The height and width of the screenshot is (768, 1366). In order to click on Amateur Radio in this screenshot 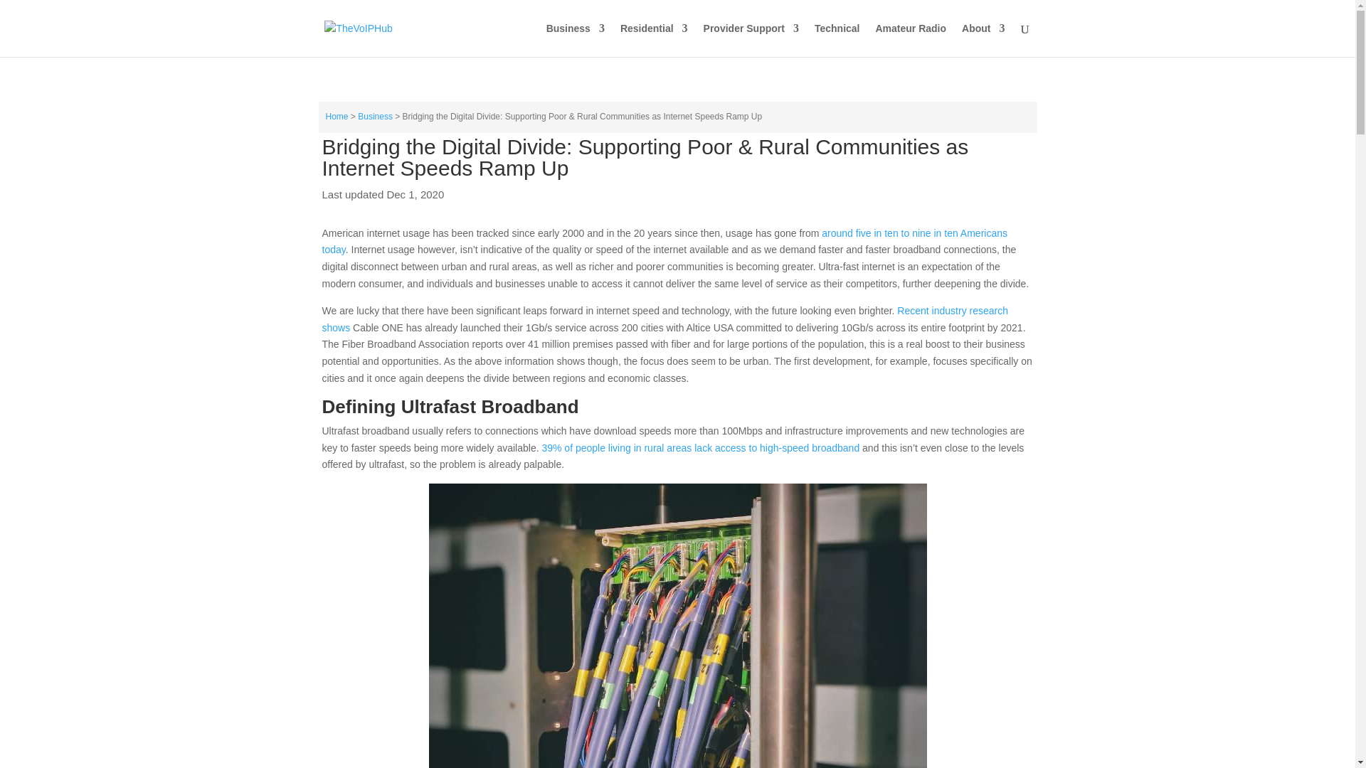, I will do `click(911, 40)`.